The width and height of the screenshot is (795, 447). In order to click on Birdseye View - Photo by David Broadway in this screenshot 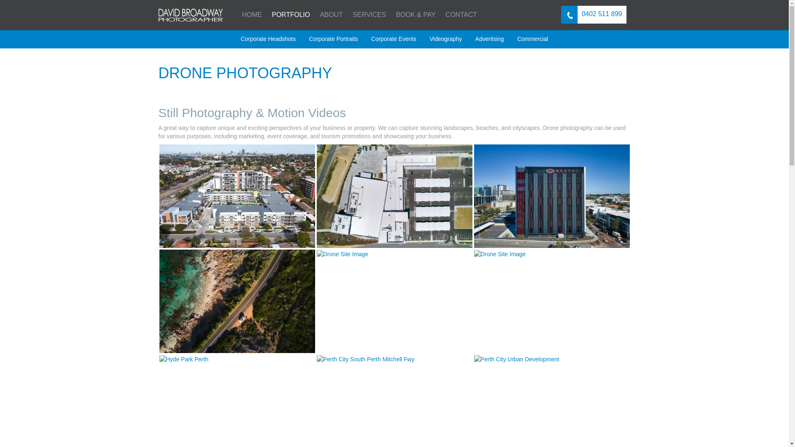, I will do `click(394, 196)`.